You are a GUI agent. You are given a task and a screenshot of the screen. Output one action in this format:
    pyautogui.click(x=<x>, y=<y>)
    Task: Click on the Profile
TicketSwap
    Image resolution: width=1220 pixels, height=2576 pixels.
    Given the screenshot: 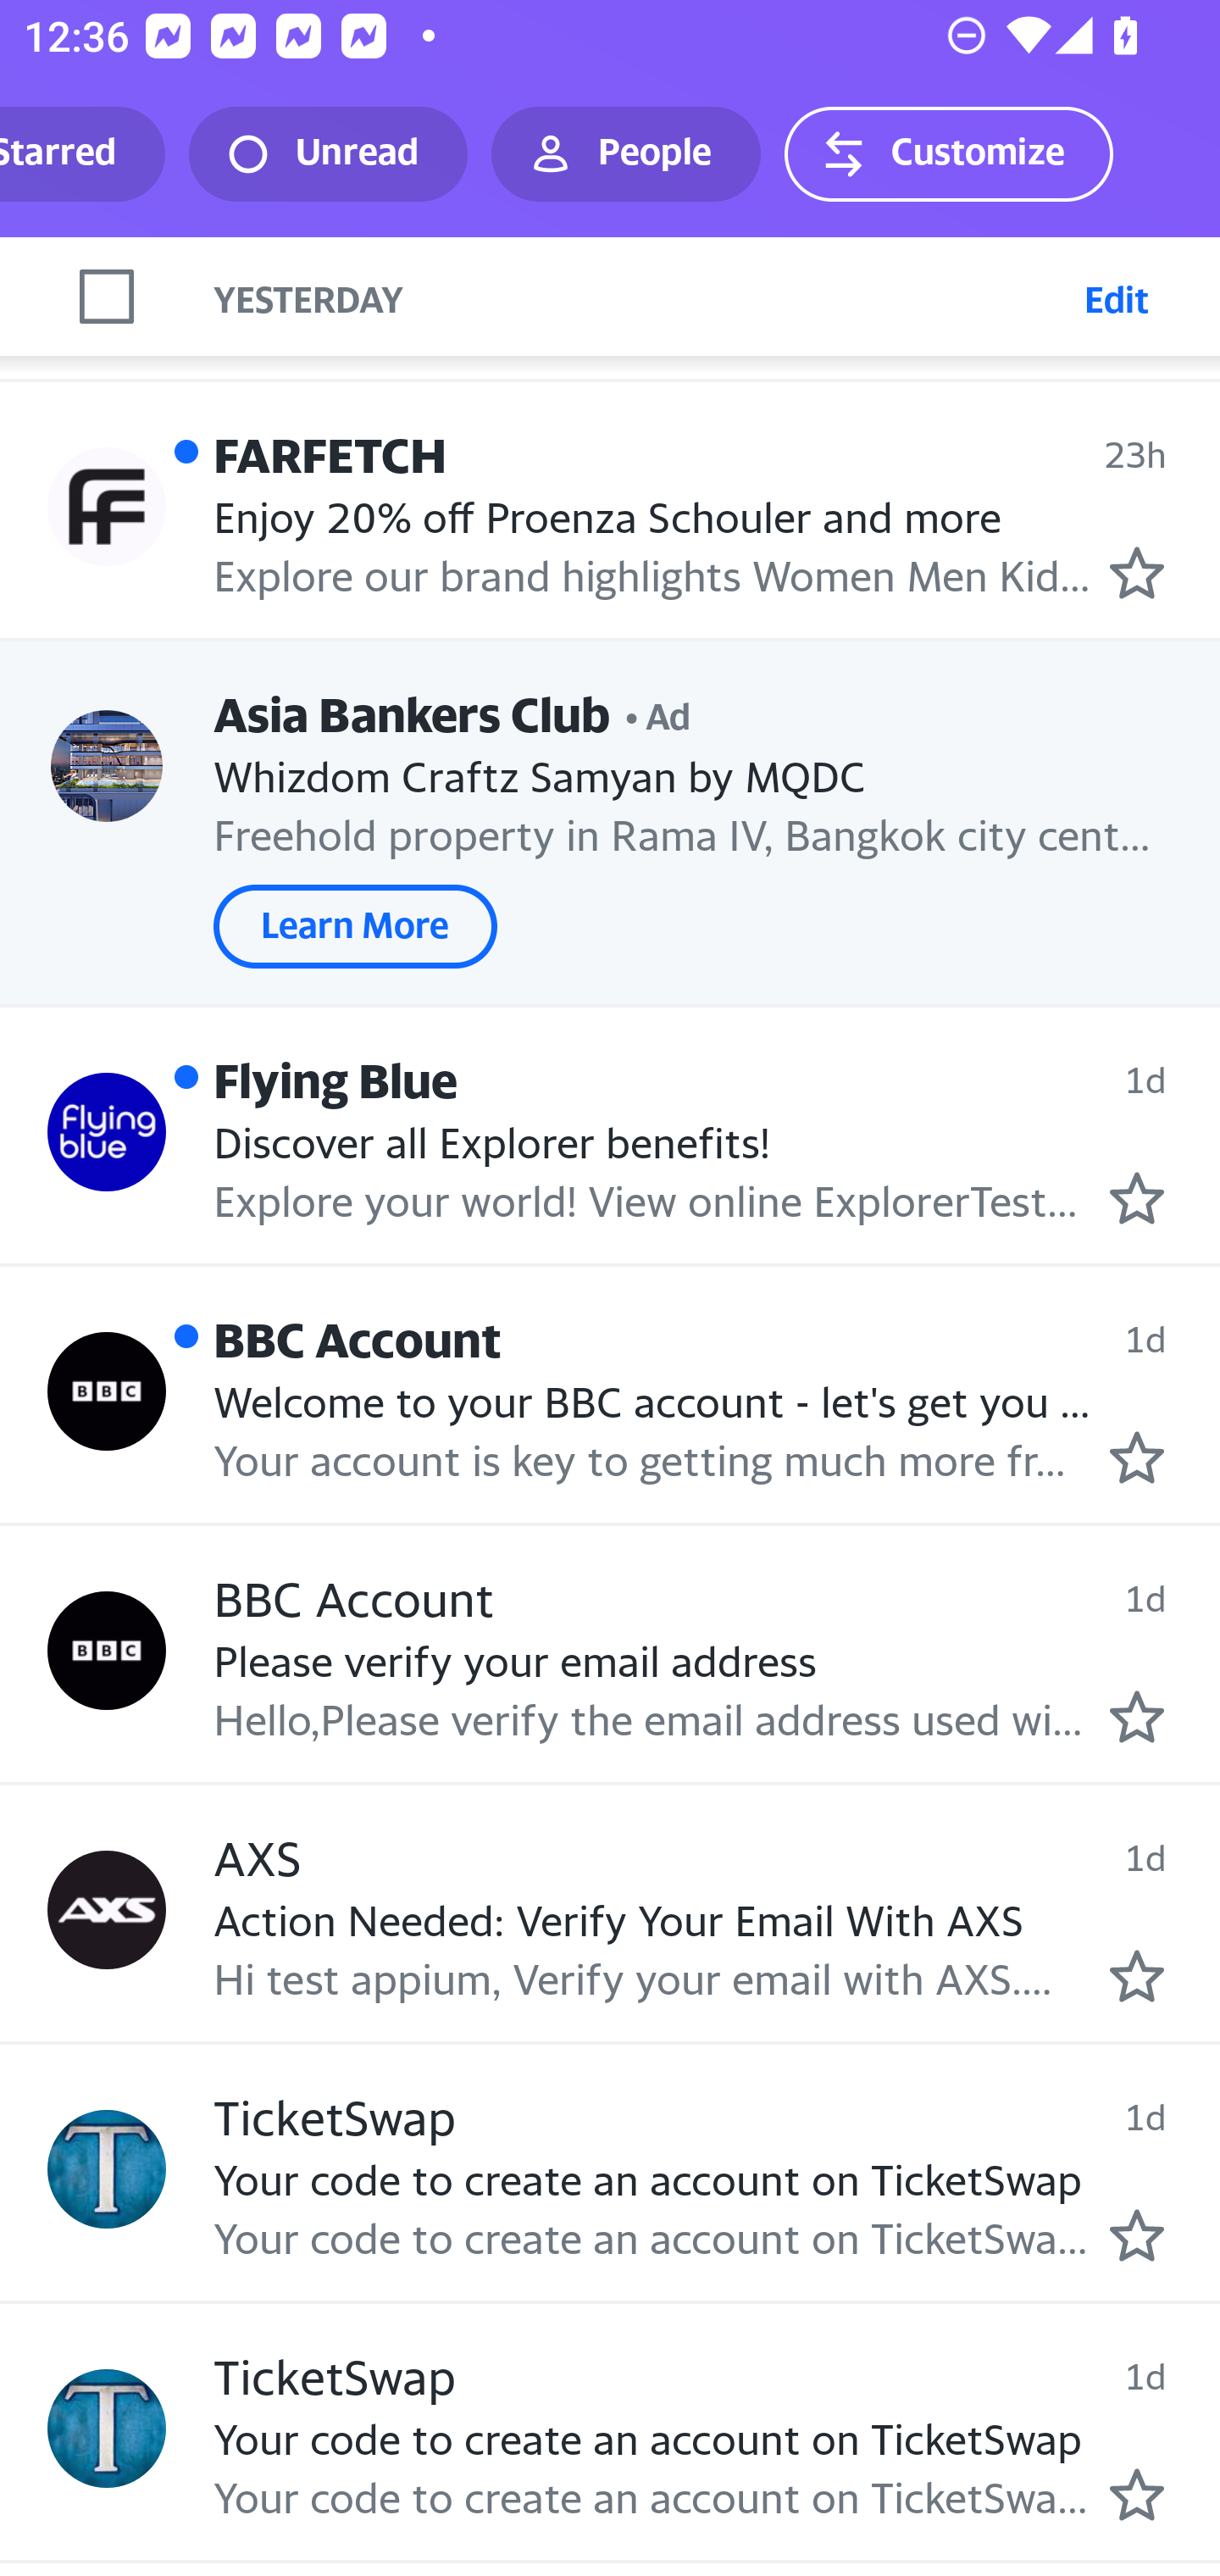 What is the action you would take?
    pyautogui.click(x=107, y=2429)
    